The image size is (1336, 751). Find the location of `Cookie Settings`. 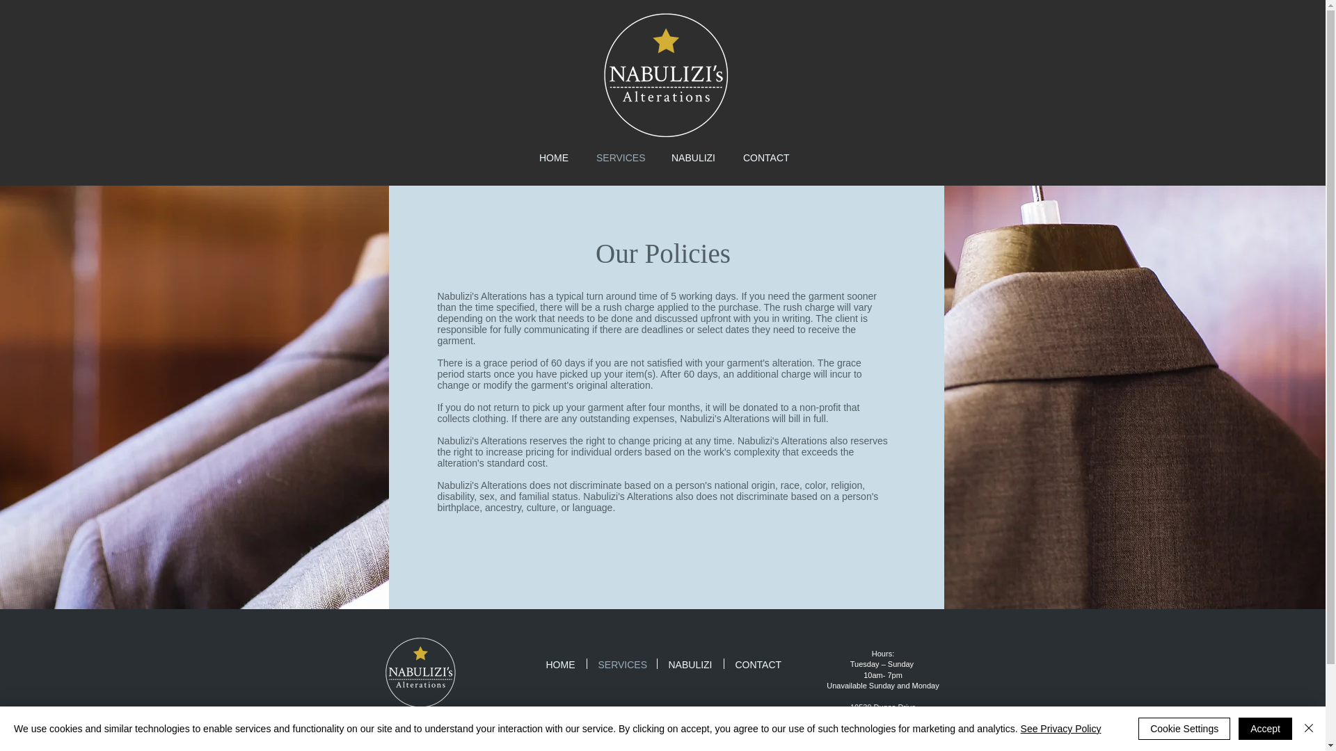

Cookie Settings is located at coordinates (1184, 729).